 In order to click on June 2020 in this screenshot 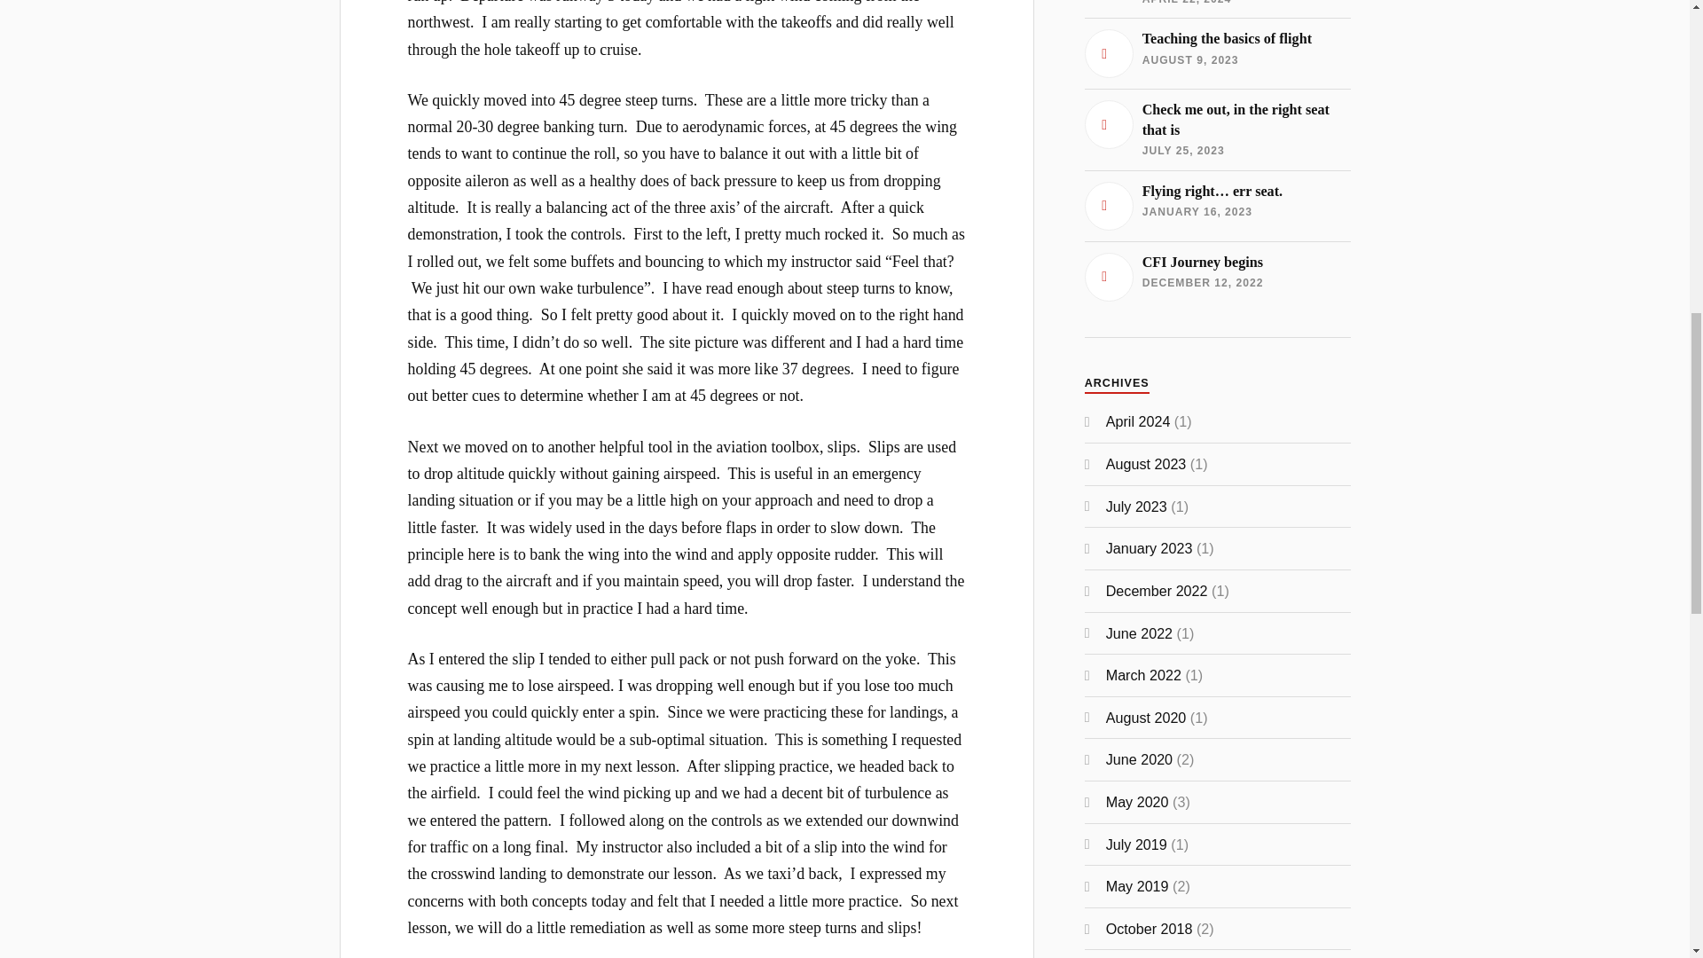, I will do `click(1217, 277)`.